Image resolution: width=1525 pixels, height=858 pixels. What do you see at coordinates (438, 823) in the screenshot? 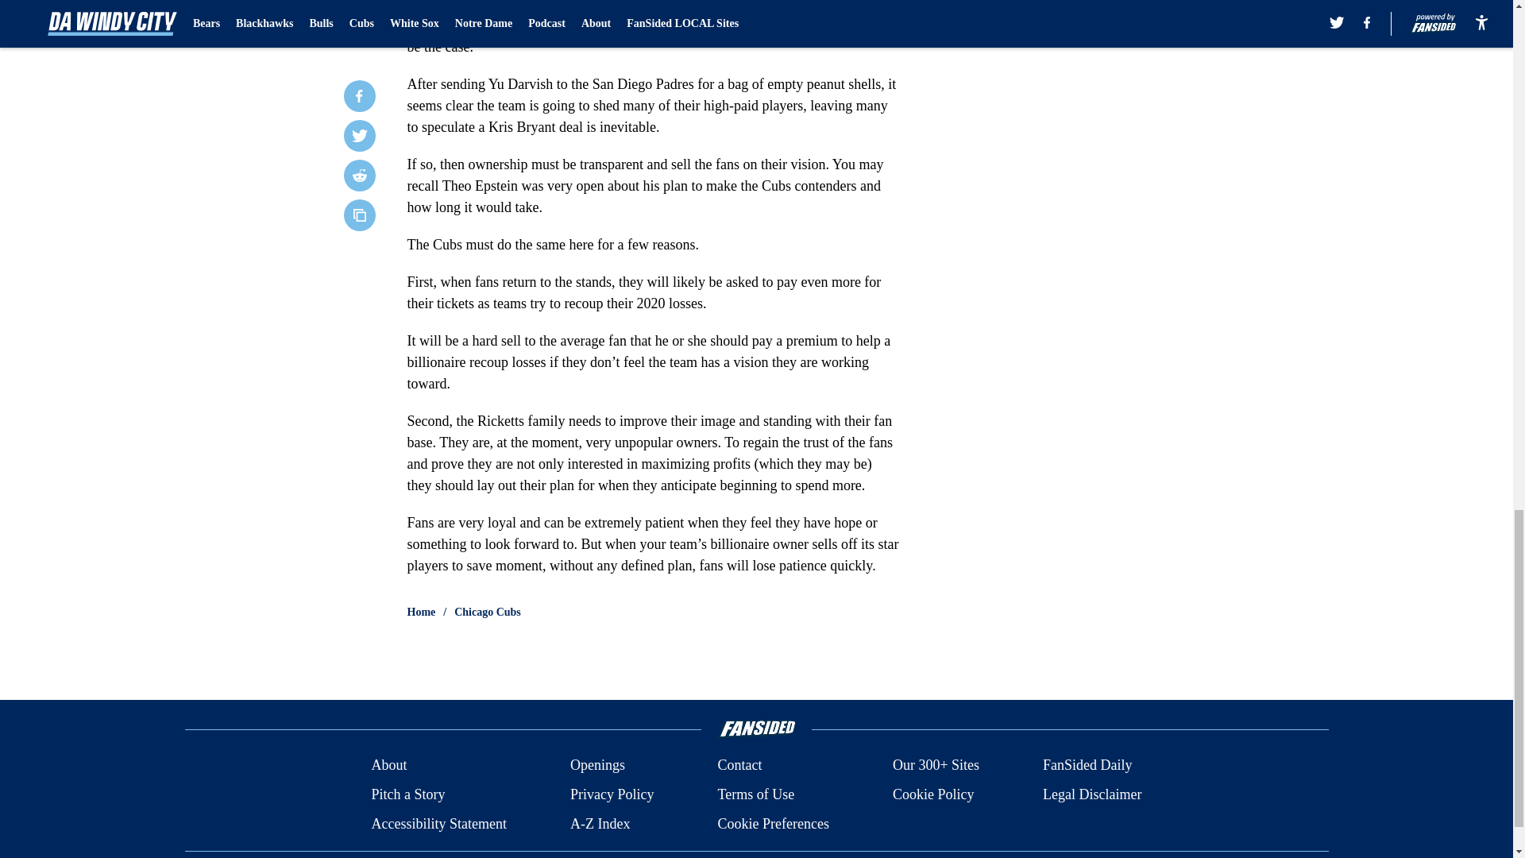
I see `Accessibility Statement` at bounding box center [438, 823].